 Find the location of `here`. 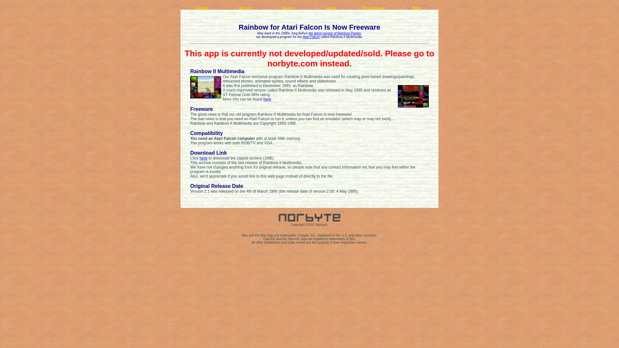

here is located at coordinates (203, 158).